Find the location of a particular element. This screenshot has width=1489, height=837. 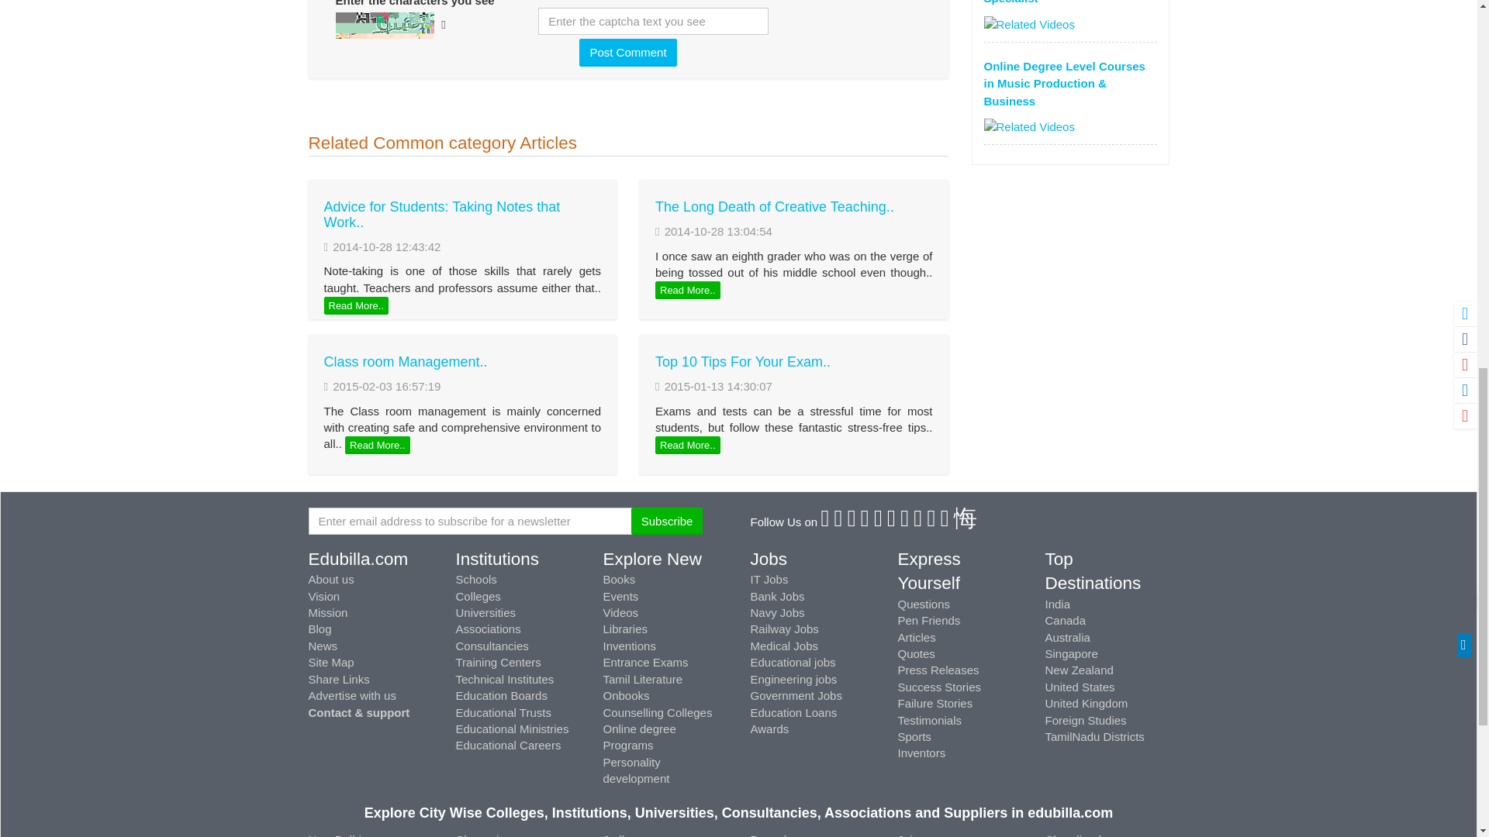

The Long Death of Creative Teaching is located at coordinates (774, 206).